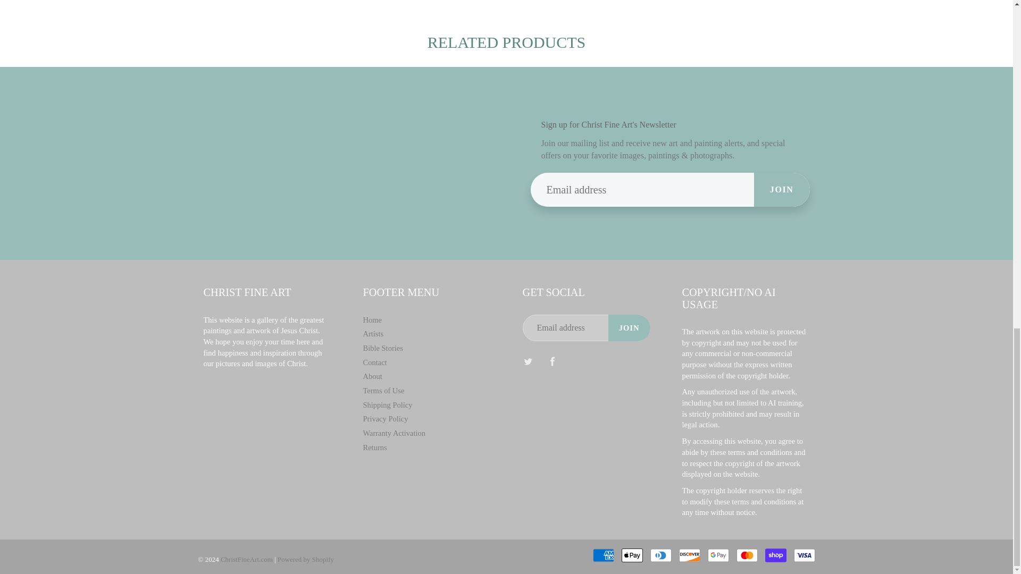 Image resolution: width=1021 pixels, height=574 pixels. What do you see at coordinates (602, 555) in the screenshot?
I see `American Express` at bounding box center [602, 555].